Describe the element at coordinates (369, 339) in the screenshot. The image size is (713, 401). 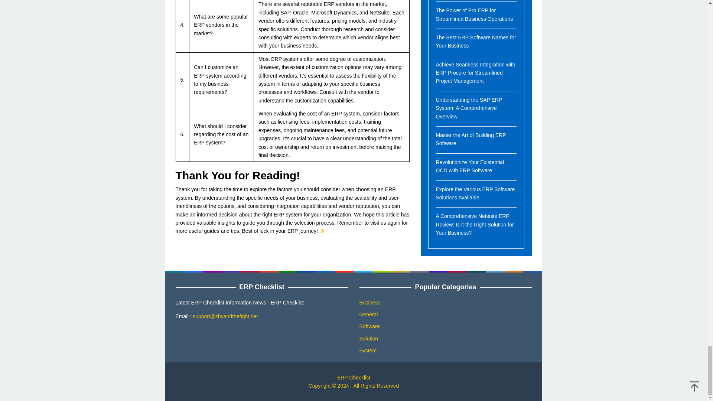
I see `Solution` at that location.